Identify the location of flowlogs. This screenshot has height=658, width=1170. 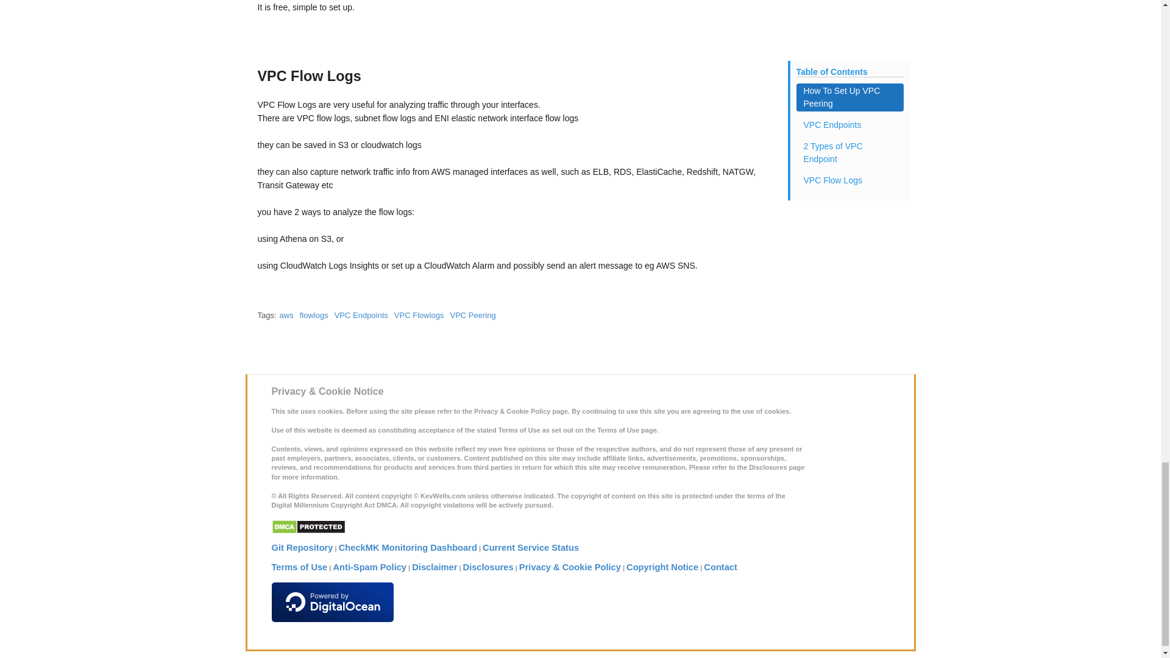
(314, 314).